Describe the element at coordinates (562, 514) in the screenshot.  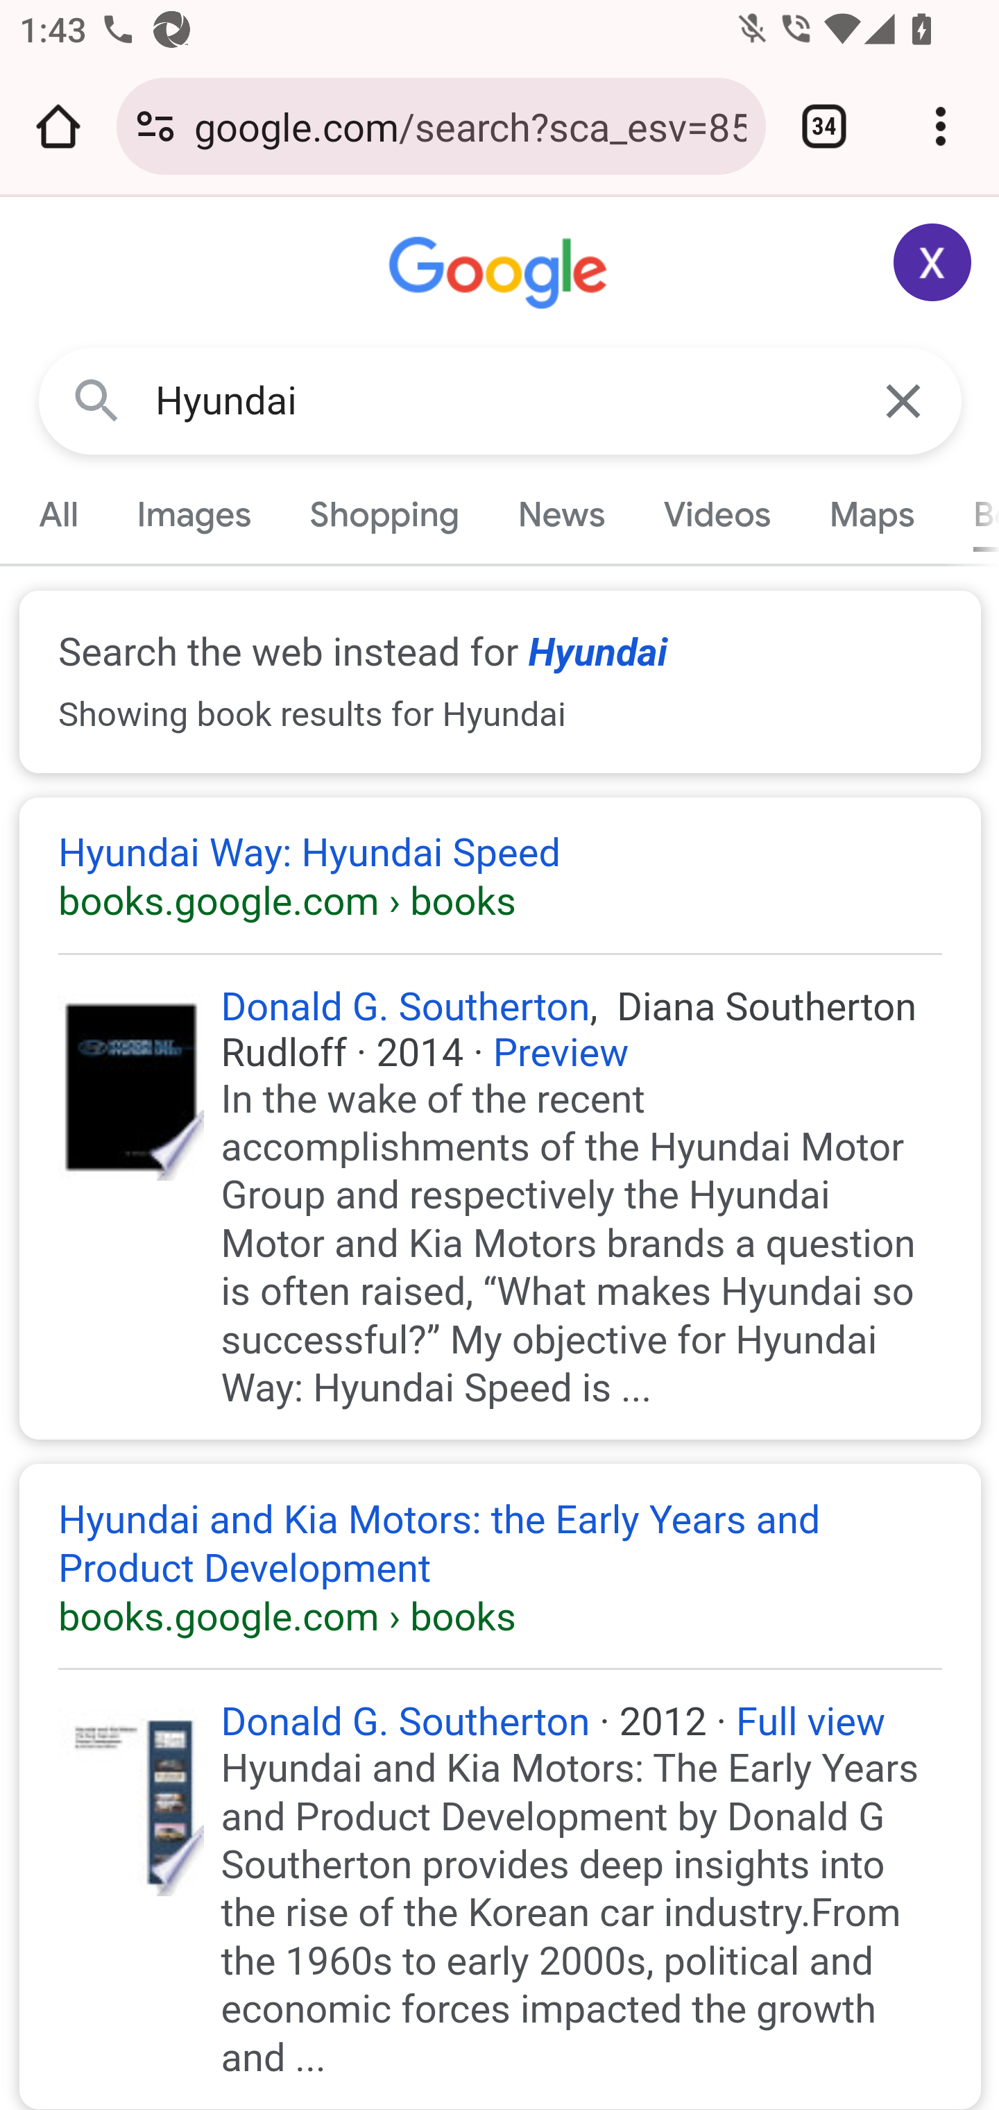
I see `News` at that location.